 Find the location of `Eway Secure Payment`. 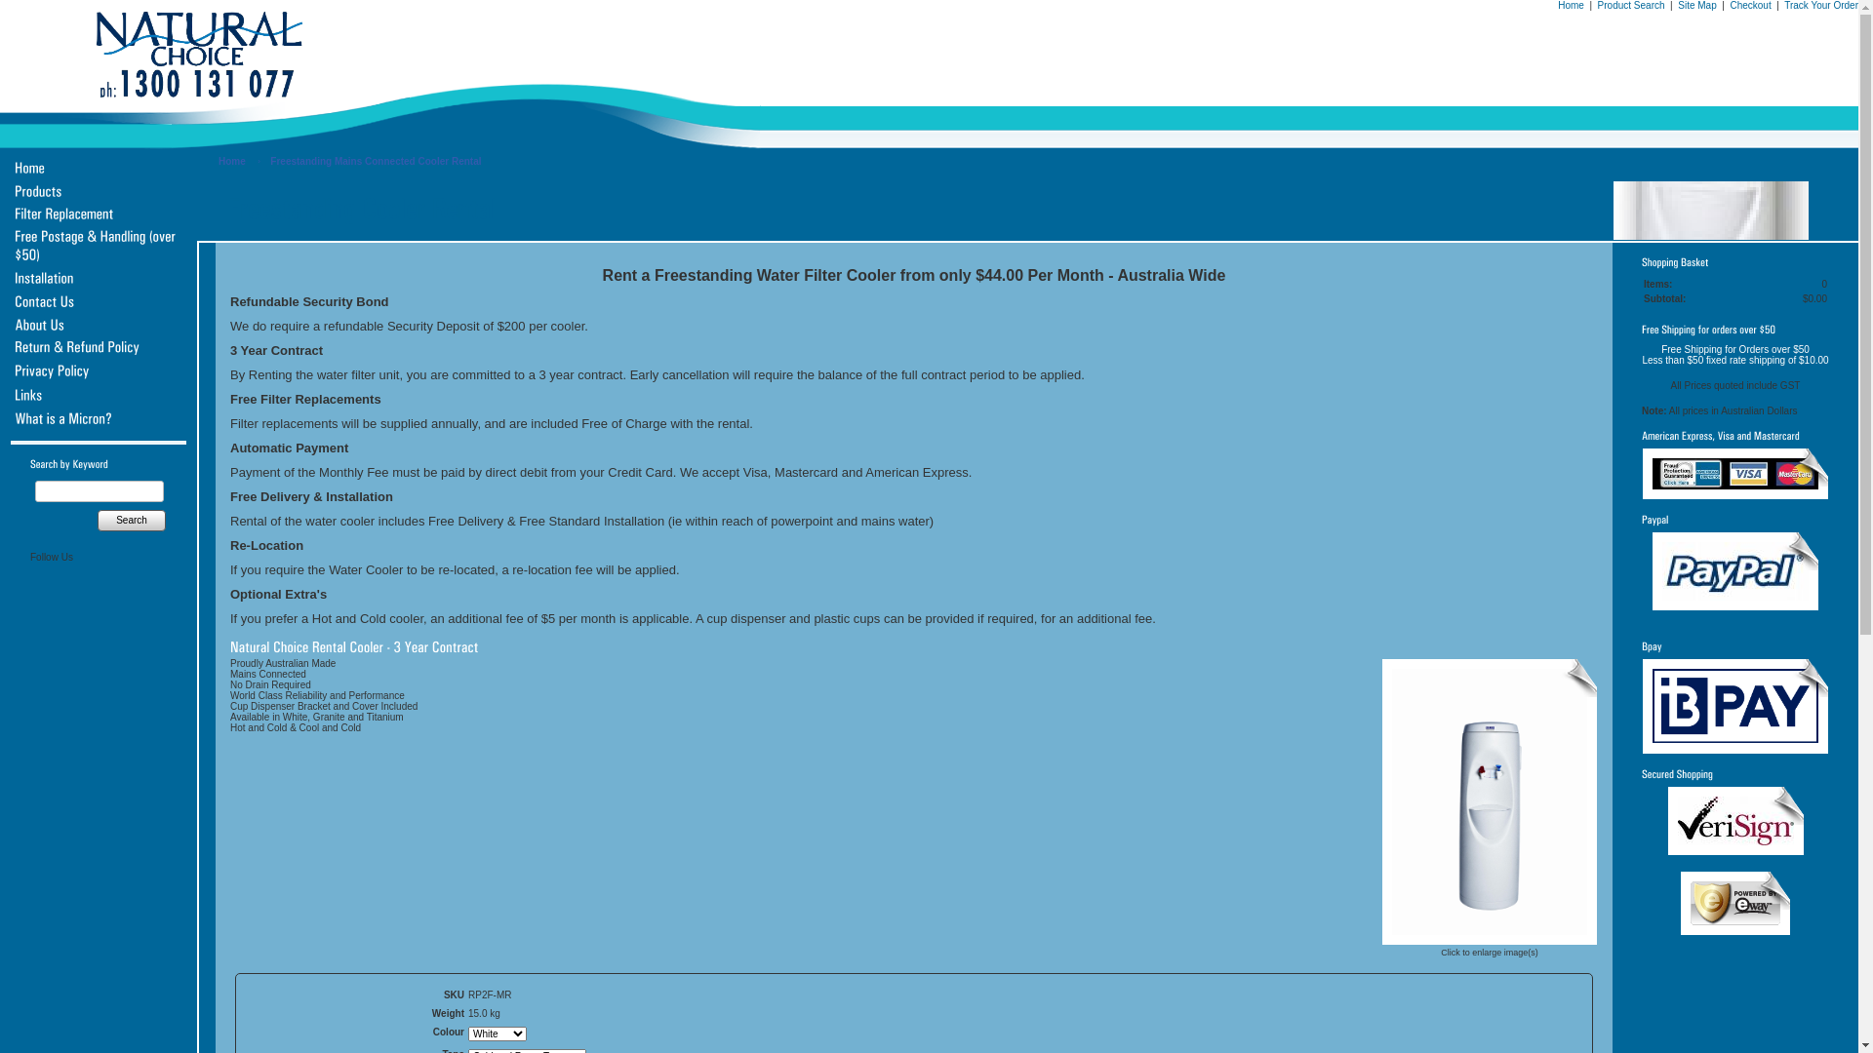

Eway Secure Payment is located at coordinates (1735, 903).